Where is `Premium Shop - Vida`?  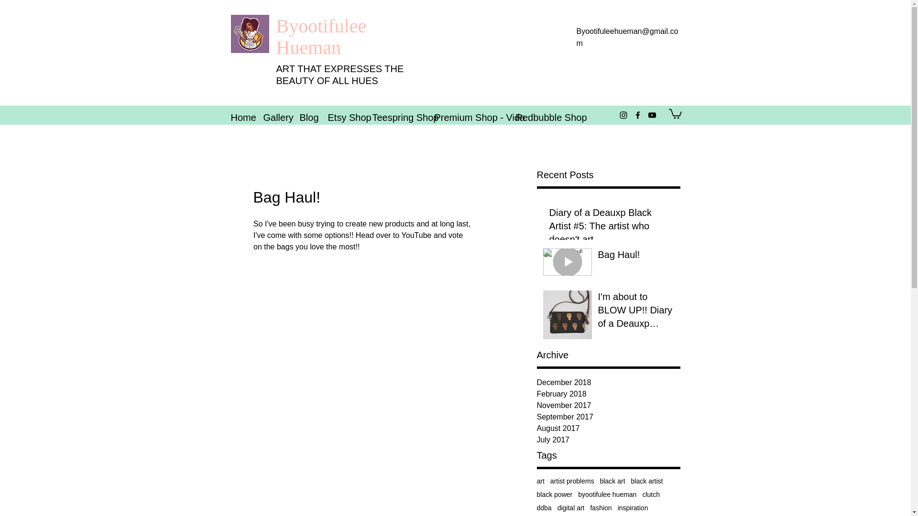
Premium Shop - Vida is located at coordinates (468, 118).